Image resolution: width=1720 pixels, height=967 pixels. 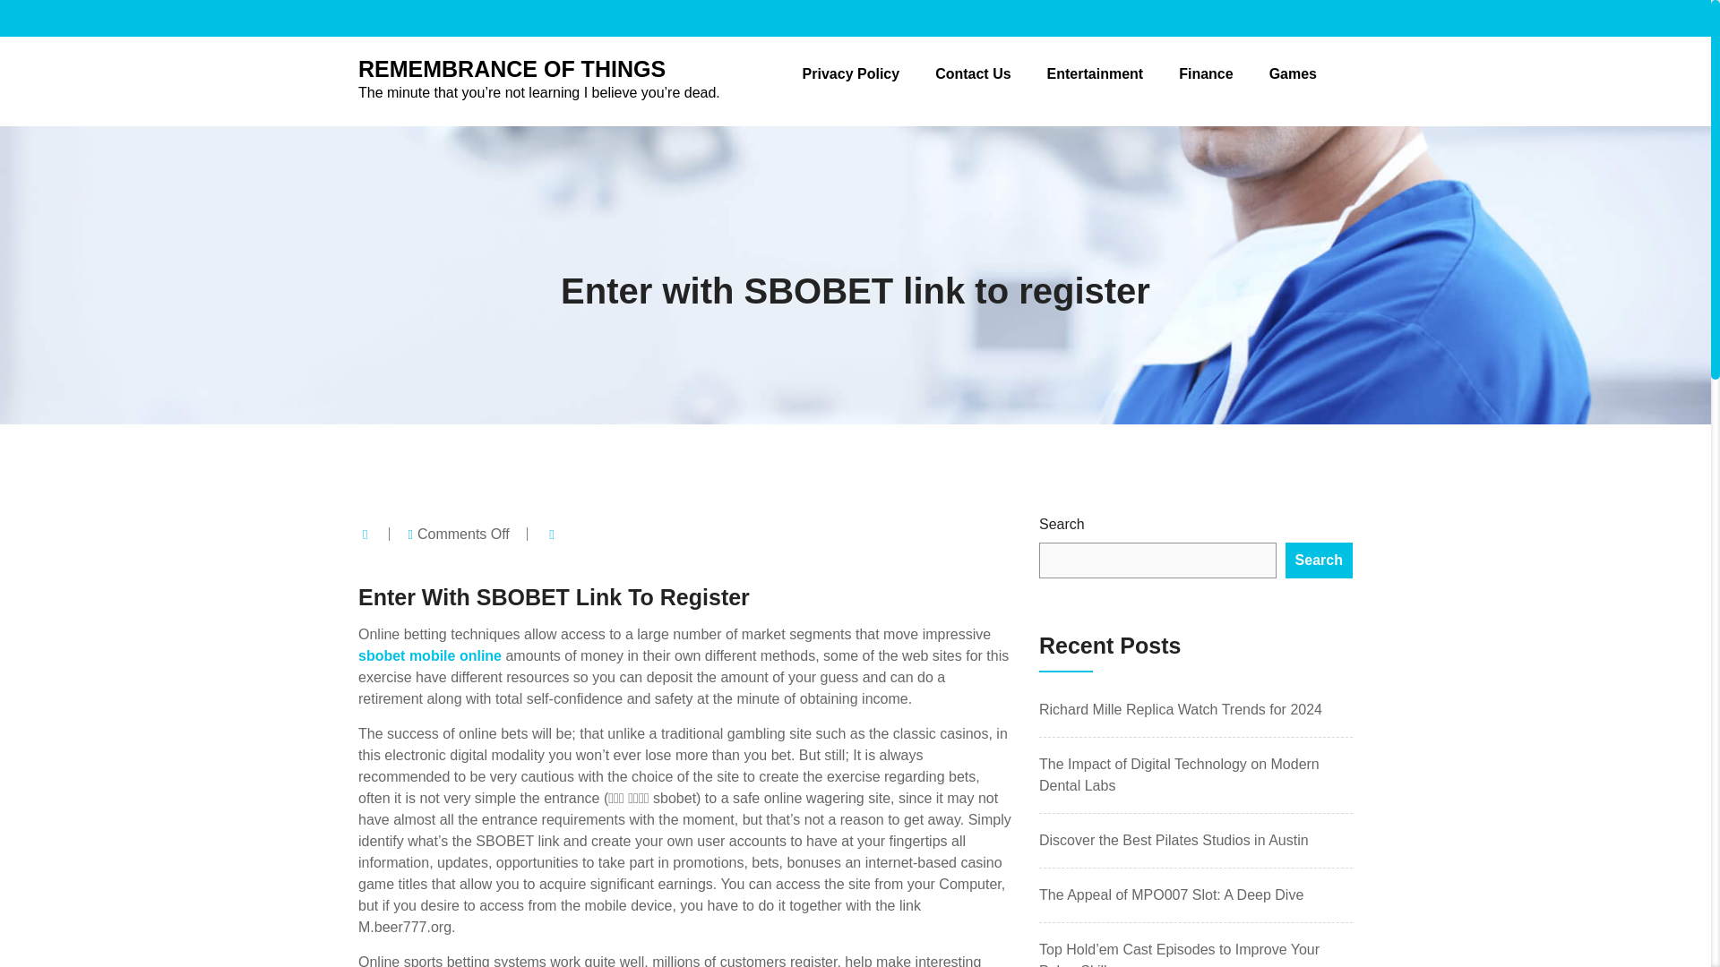 I want to click on sbobet mobile online, so click(x=430, y=655).